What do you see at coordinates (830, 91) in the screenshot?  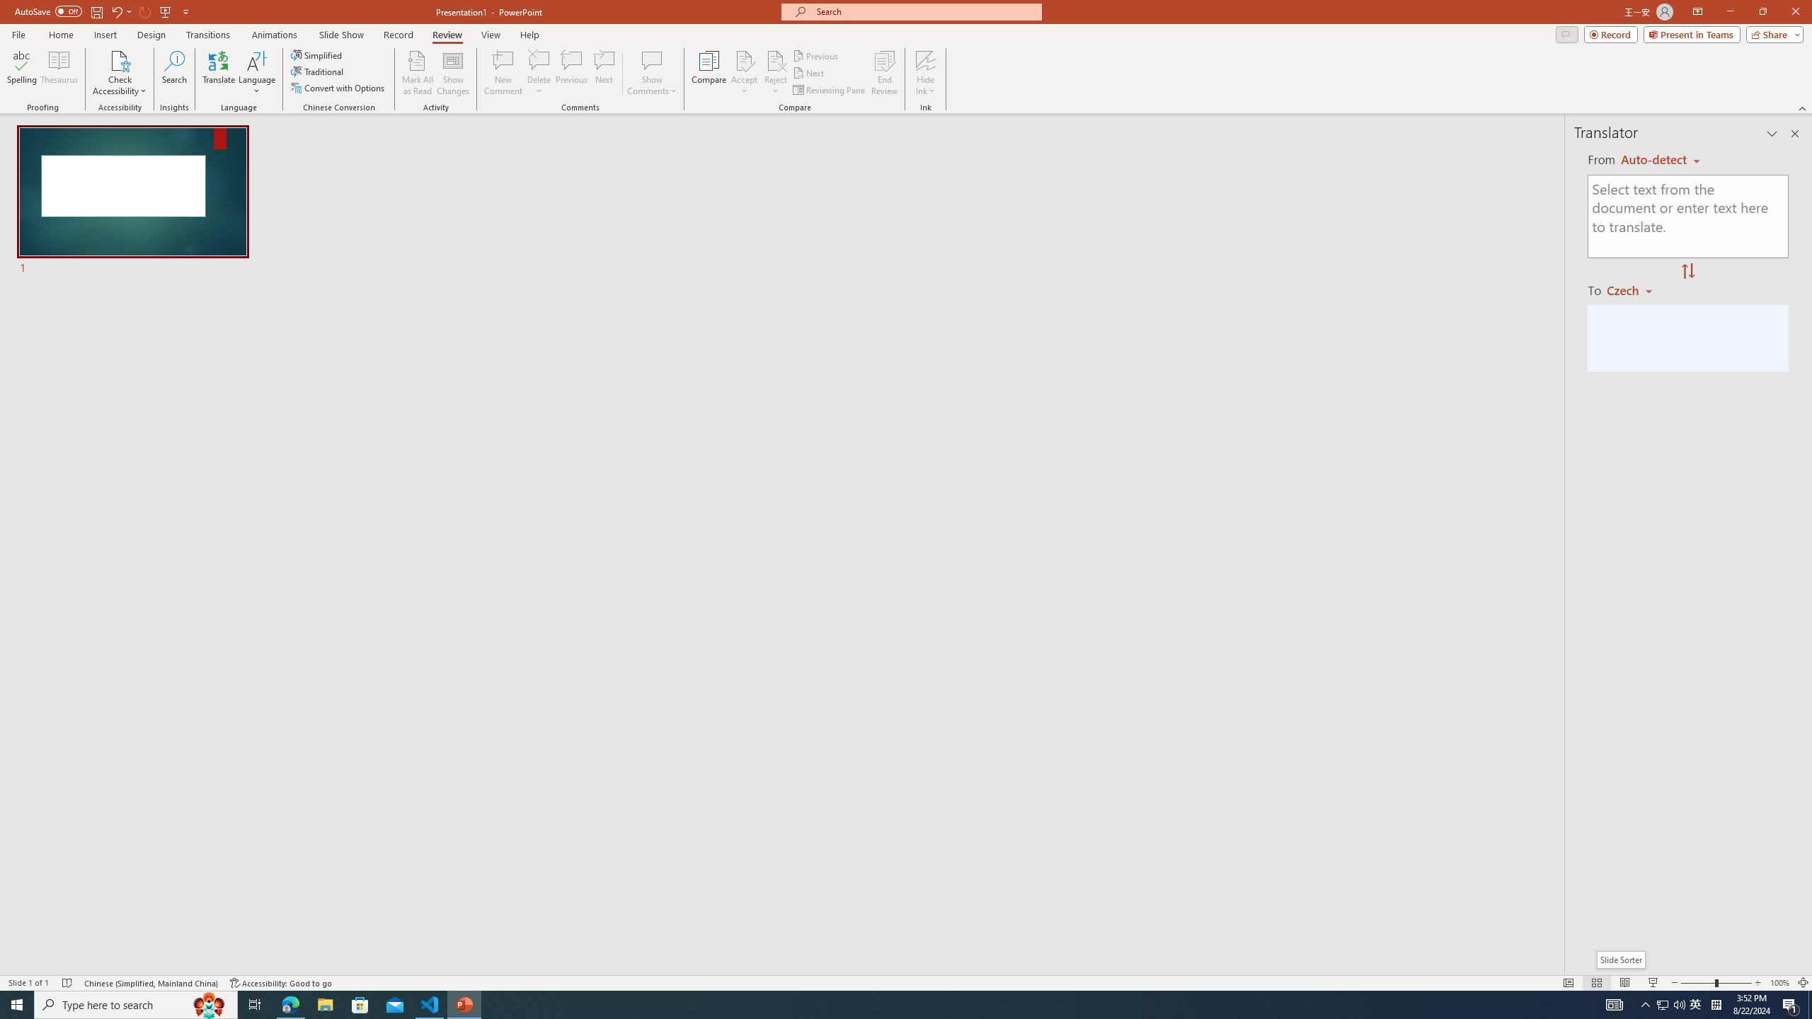 I see `Reviewing Pane` at bounding box center [830, 91].